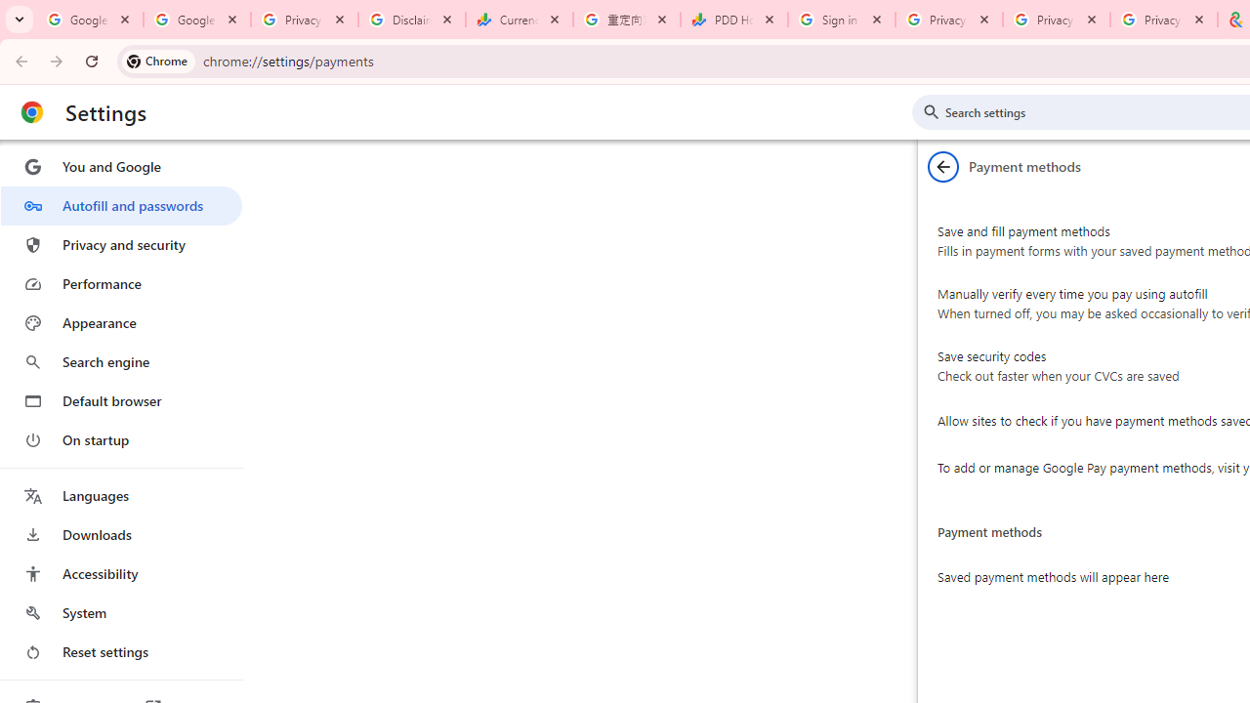 This screenshot has width=1250, height=703. What do you see at coordinates (520, 20) in the screenshot?
I see `Currencies - Google Finance` at bounding box center [520, 20].